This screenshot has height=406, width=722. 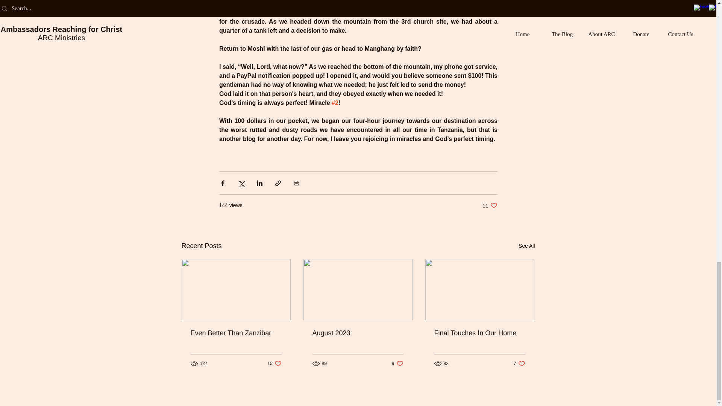 I want to click on See All, so click(x=236, y=333).